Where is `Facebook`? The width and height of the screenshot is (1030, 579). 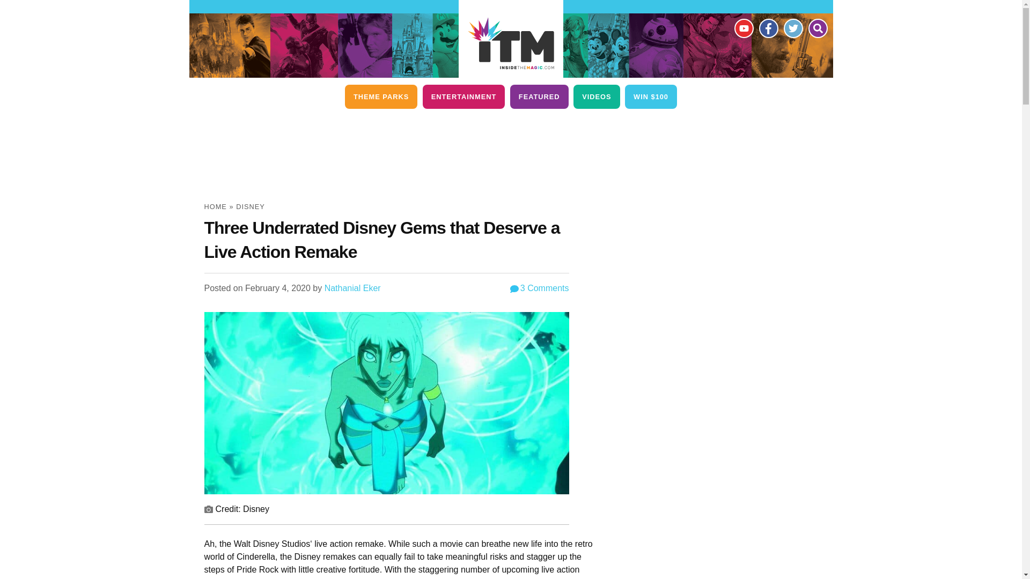
Facebook is located at coordinates (768, 28).